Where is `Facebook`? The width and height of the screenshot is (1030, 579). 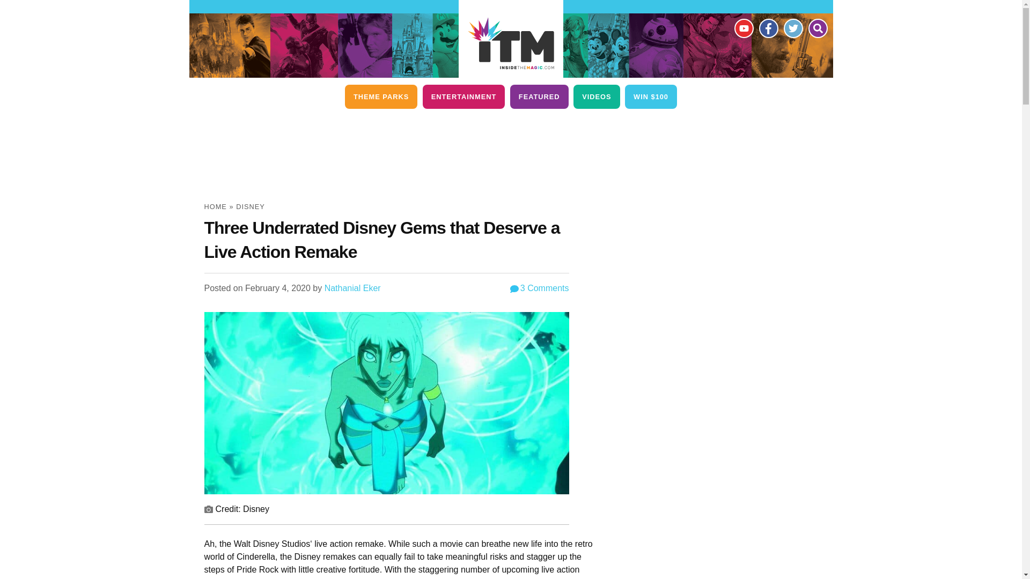
Facebook is located at coordinates (768, 28).